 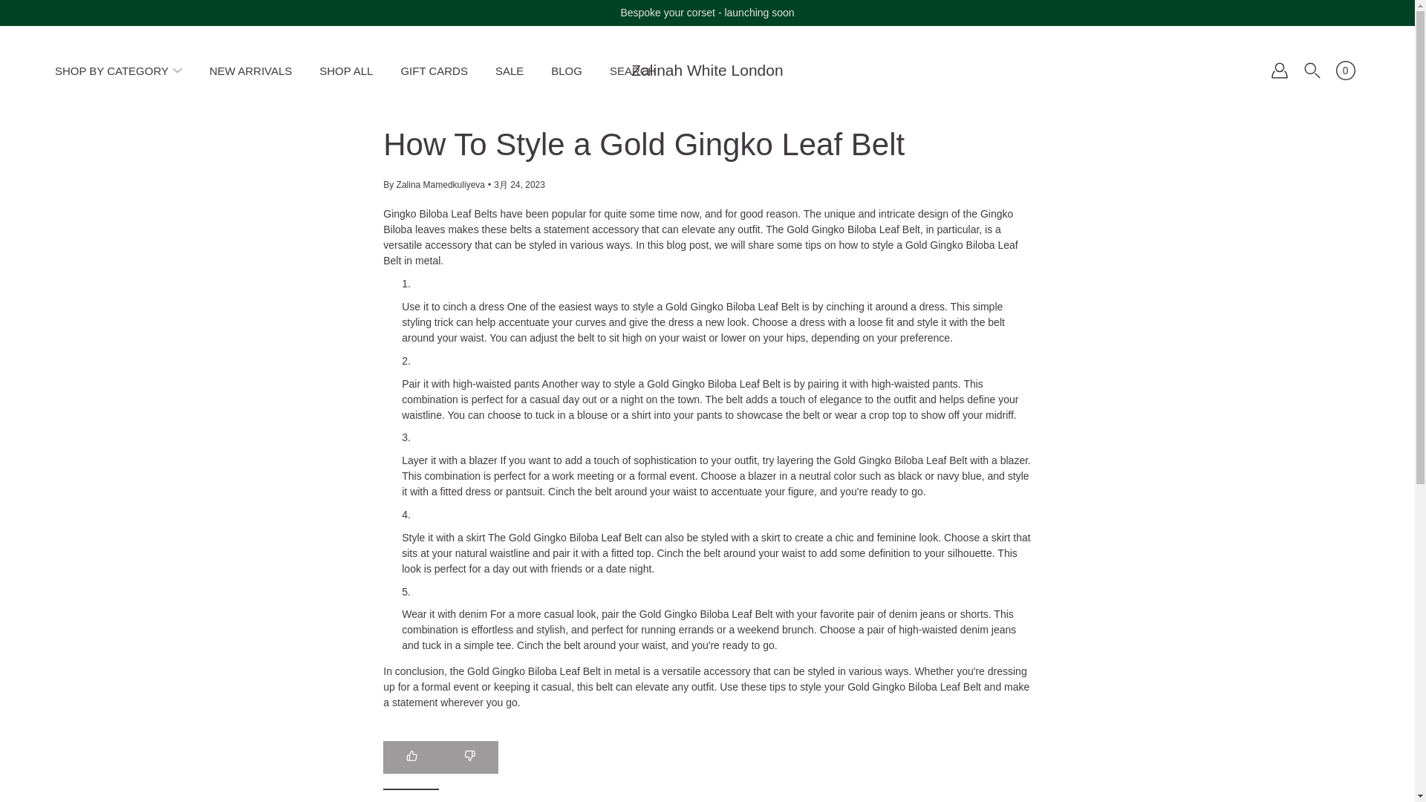 What do you see at coordinates (633, 70) in the screenshot?
I see `SEARCH` at bounding box center [633, 70].